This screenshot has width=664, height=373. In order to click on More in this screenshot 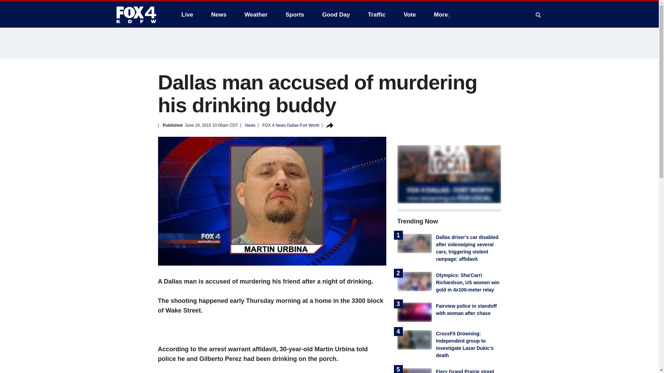, I will do `click(442, 15)`.